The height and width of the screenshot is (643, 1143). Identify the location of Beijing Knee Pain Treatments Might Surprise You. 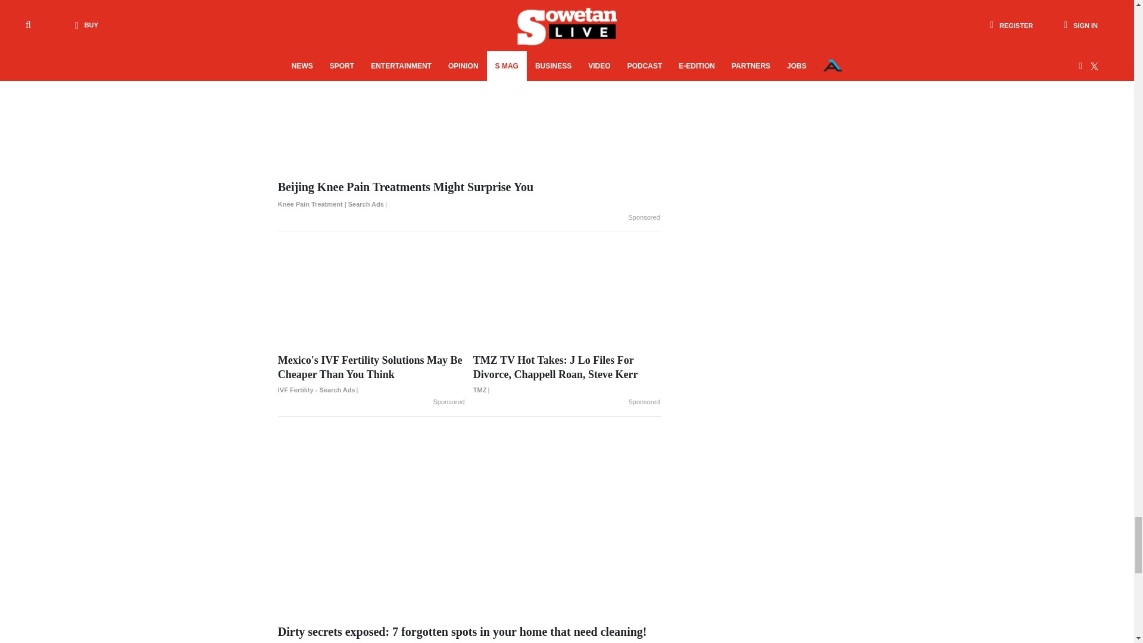
(469, 196).